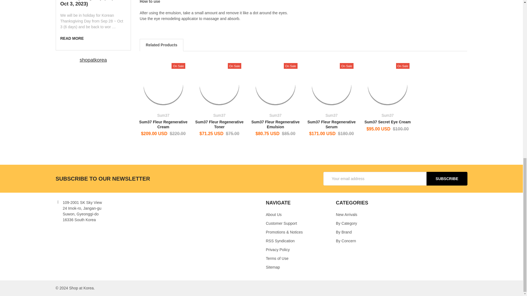 The height and width of the screenshot is (296, 527). Describe the element at coordinates (275, 85) in the screenshot. I see `Sum Fleur Regenerative Emulsion` at that location.